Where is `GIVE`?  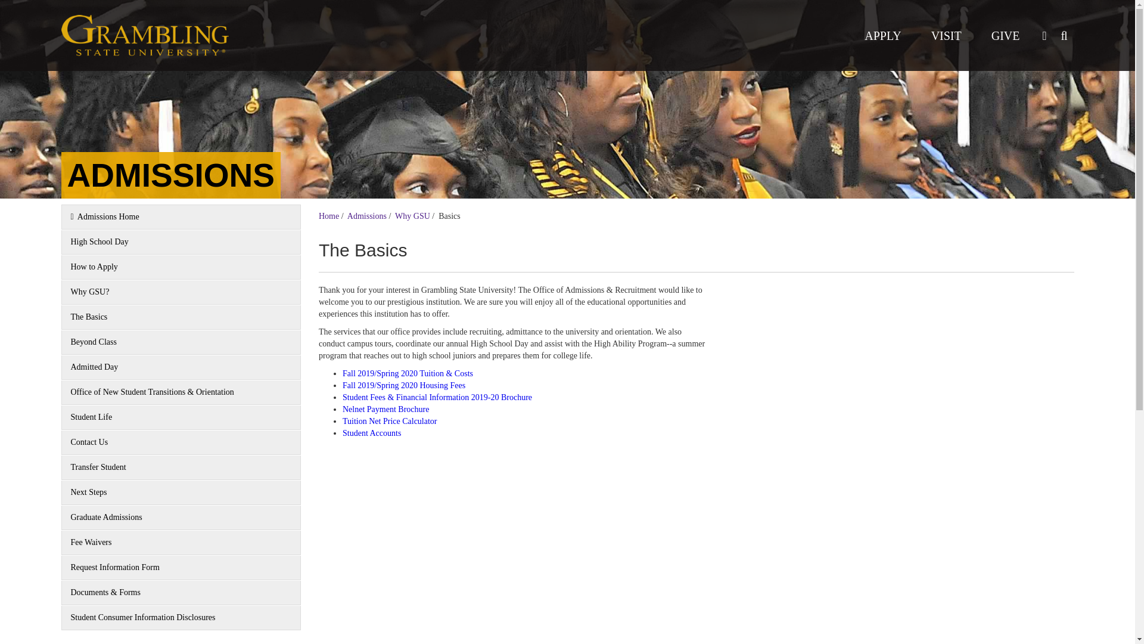
GIVE is located at coordinates (1006, 35).